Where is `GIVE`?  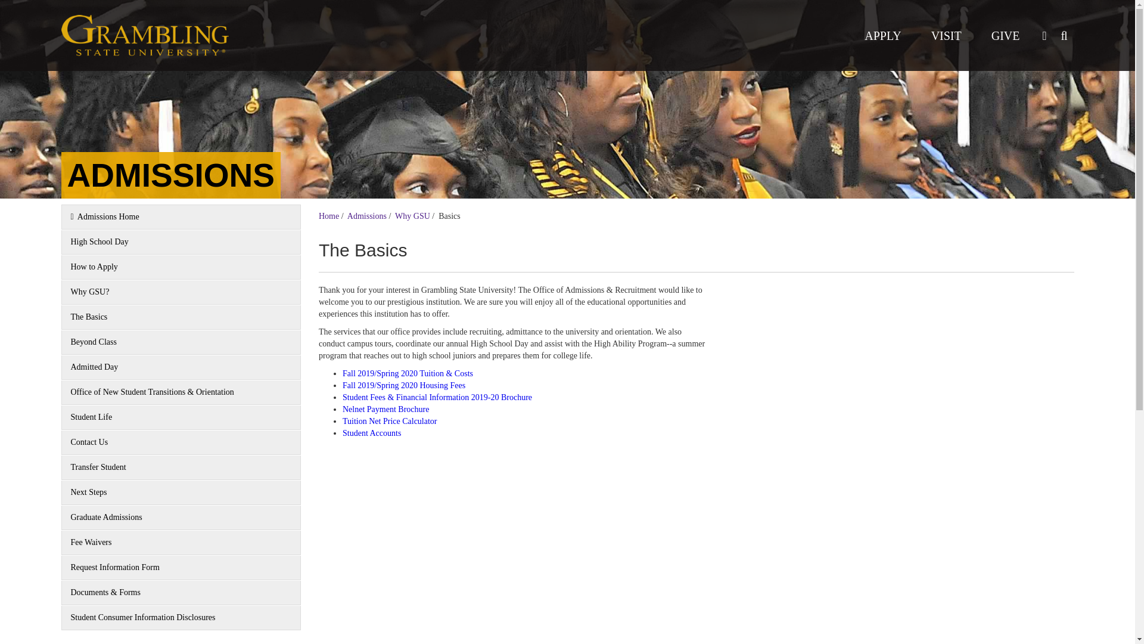
GIVE is located at coordinates (1006, 35).